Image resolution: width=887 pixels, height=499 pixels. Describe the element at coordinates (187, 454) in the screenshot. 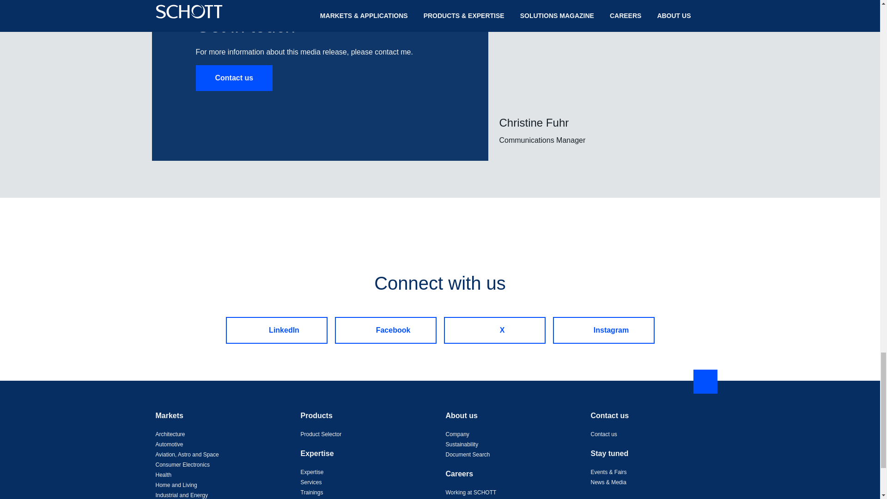

I see `Aviation, Astro and Space` at that location.